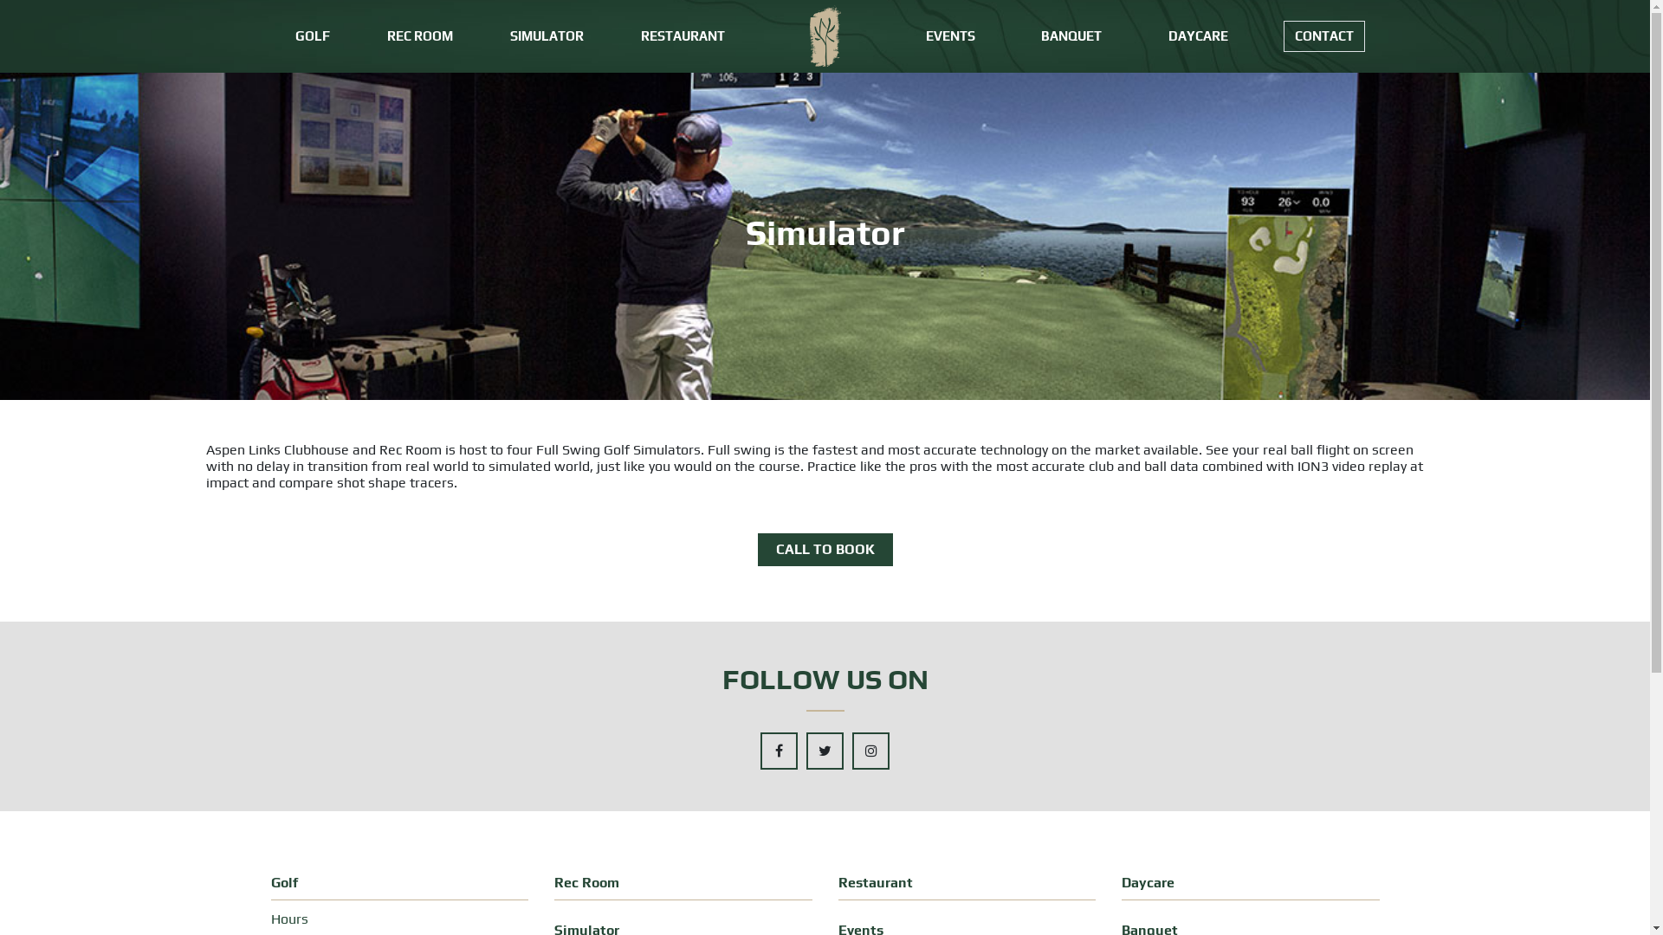 The width and height of the screenshot is (1663, 935). I want to click on BANQUET, so click(1071, 36).